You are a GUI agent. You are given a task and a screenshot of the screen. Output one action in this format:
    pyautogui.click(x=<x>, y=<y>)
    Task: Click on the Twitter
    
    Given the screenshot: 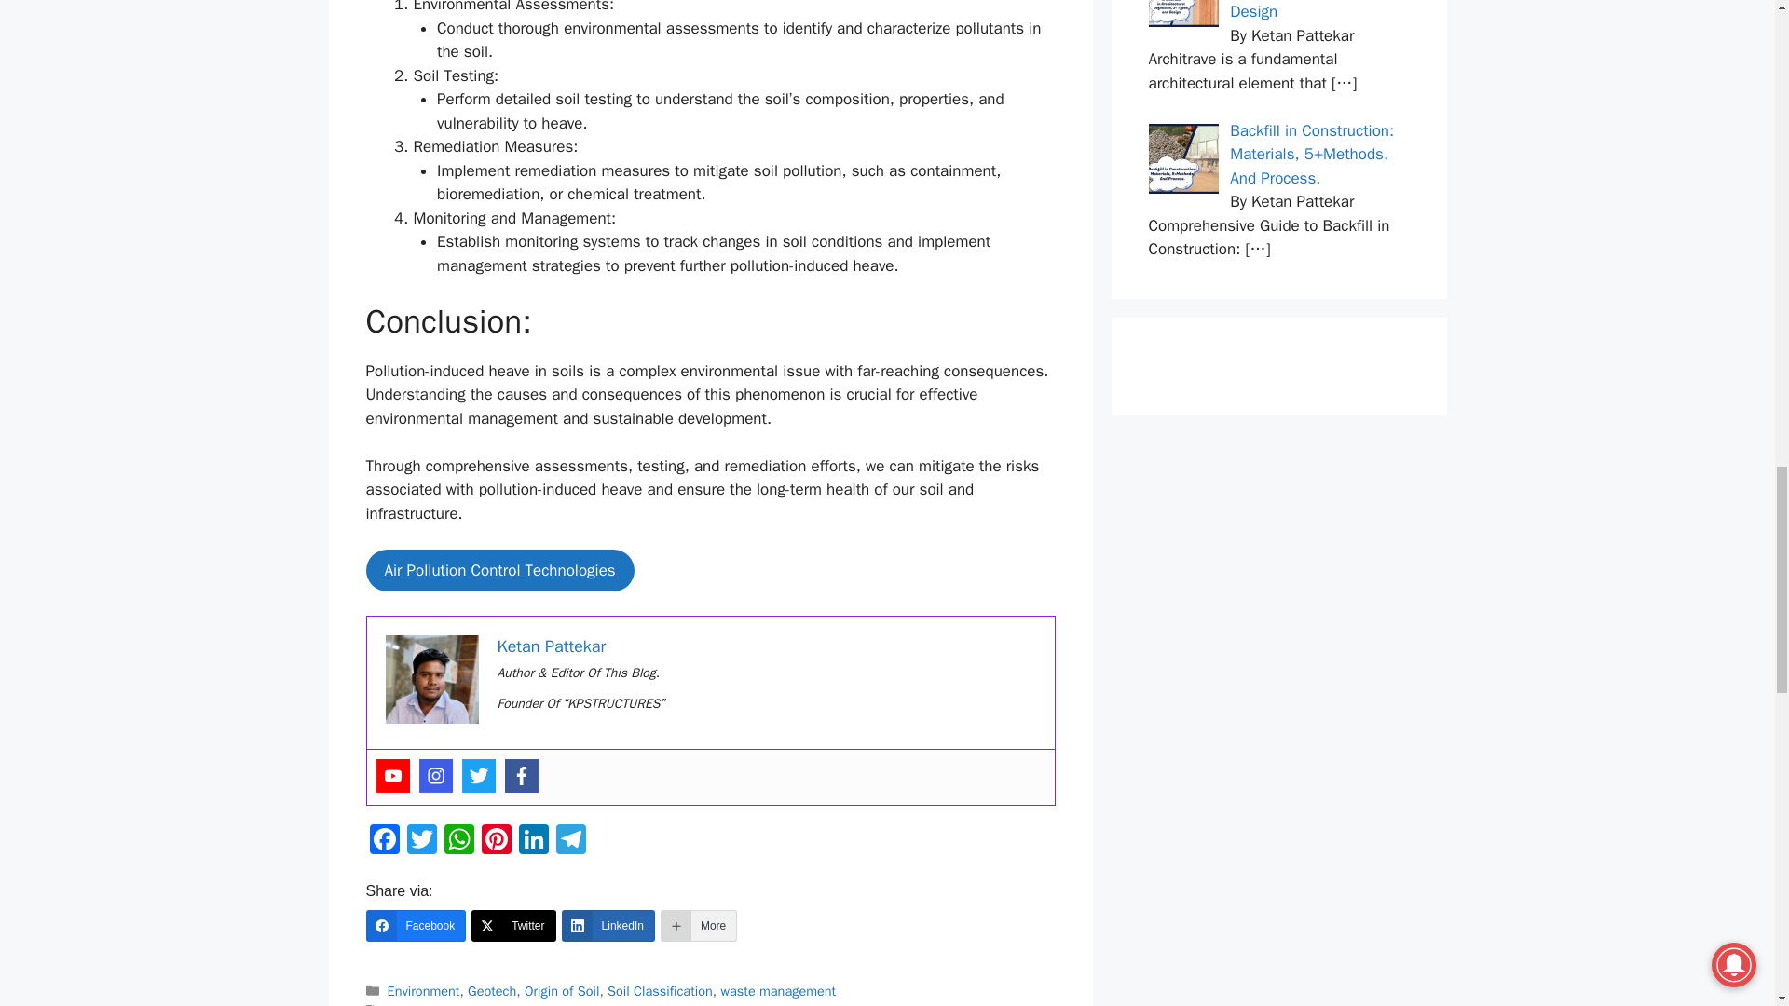 What is the action you would take?
    pyautogui.click(x=478, y=776)
    